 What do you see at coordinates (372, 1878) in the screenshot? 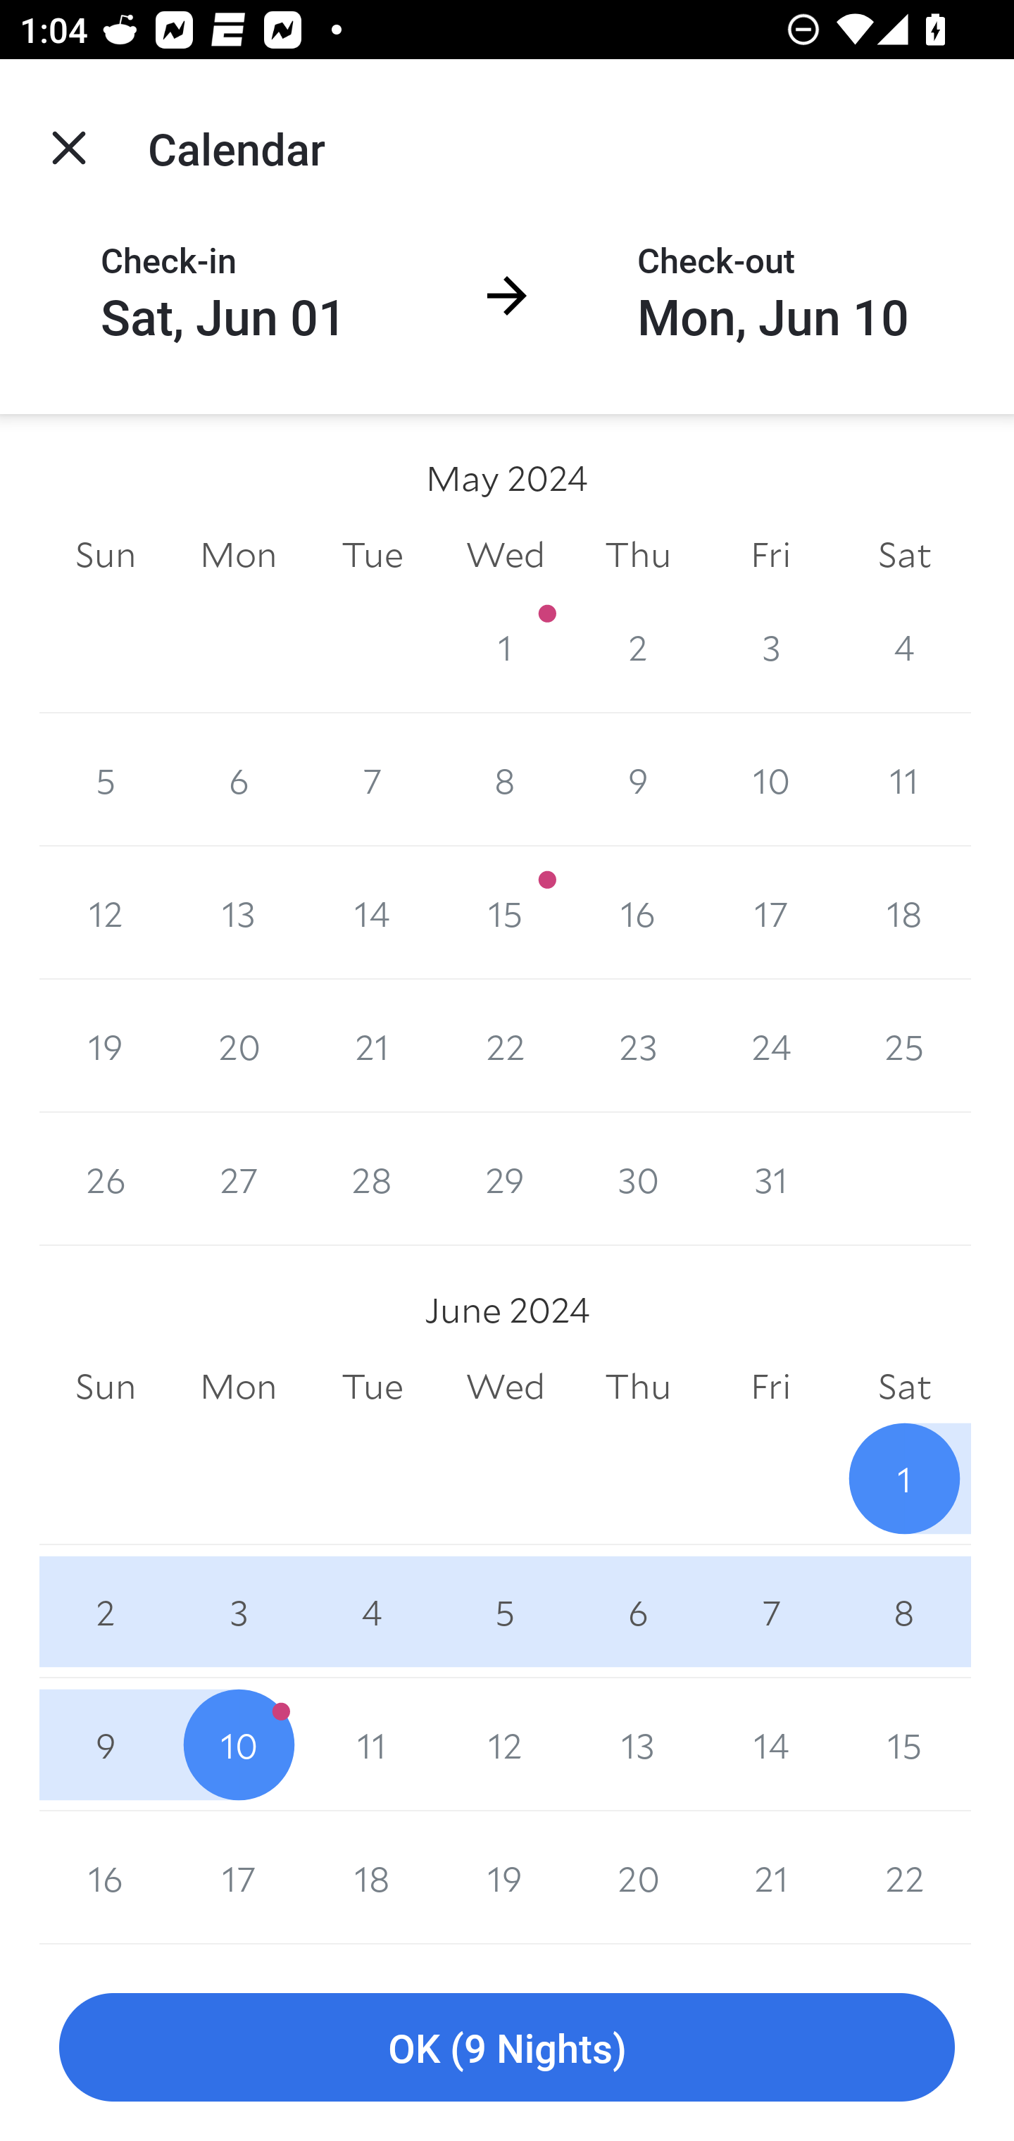
I see `18 18 June 2024` at bounding box center [372, 1878].